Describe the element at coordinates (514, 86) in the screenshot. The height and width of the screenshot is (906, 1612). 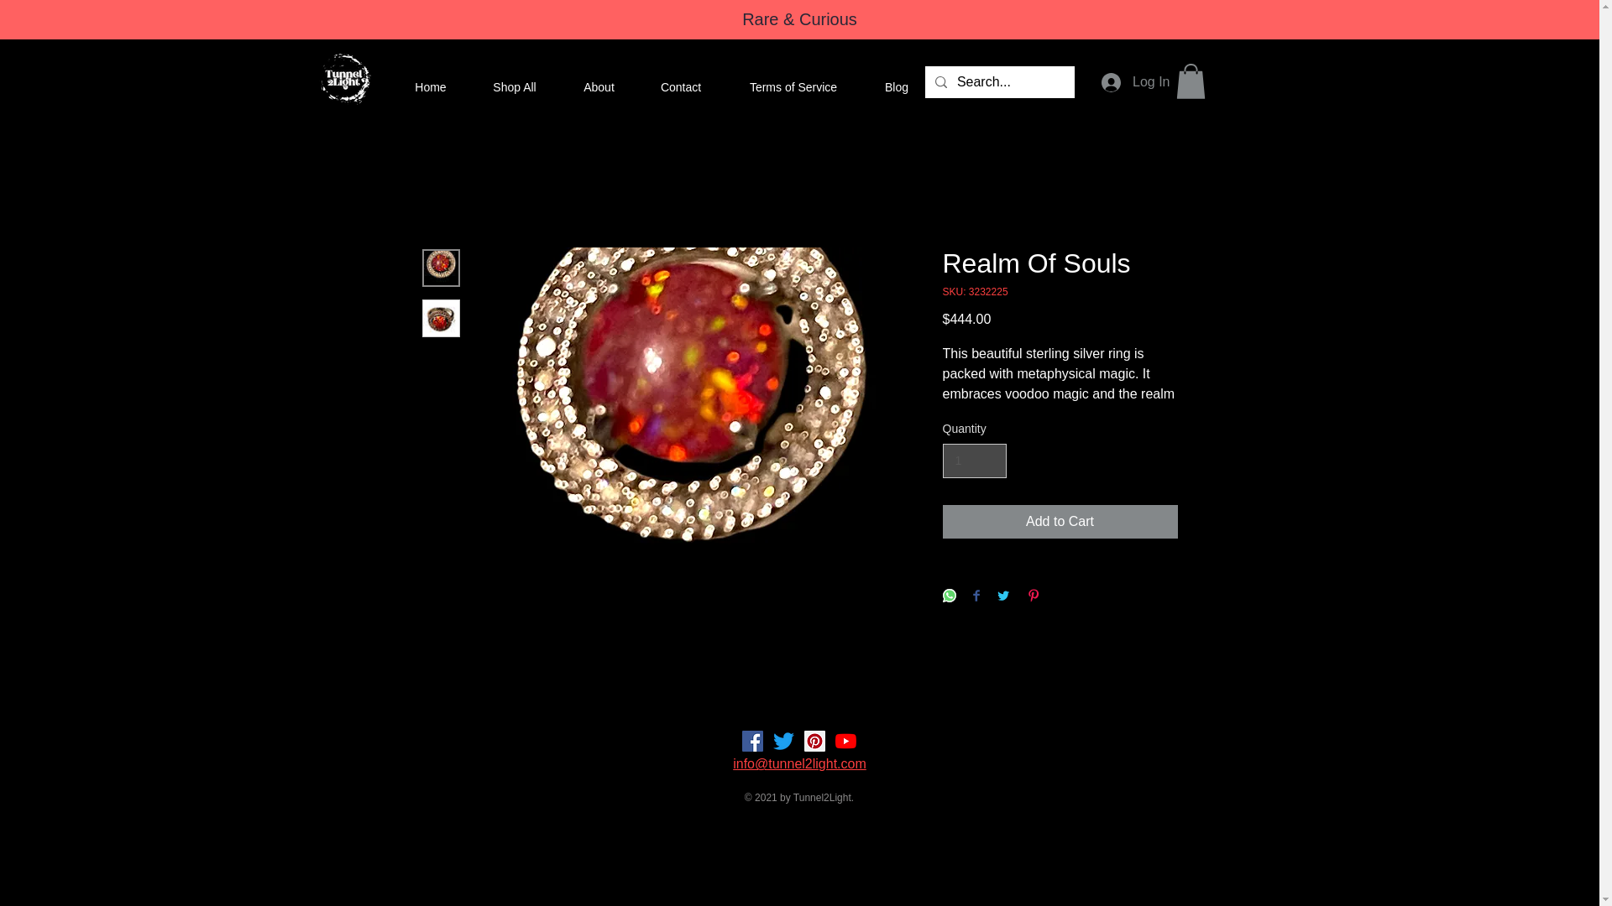
I see `Shop All` at that location.